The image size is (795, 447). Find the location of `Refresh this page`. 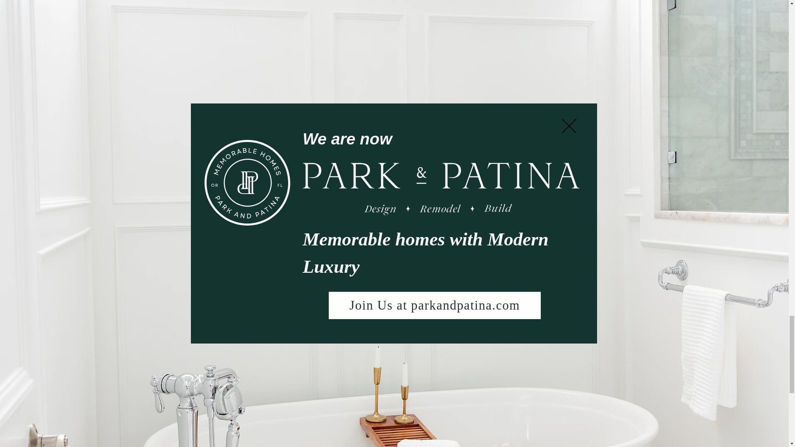

Refresh this page is located at coordinates (503, 1).